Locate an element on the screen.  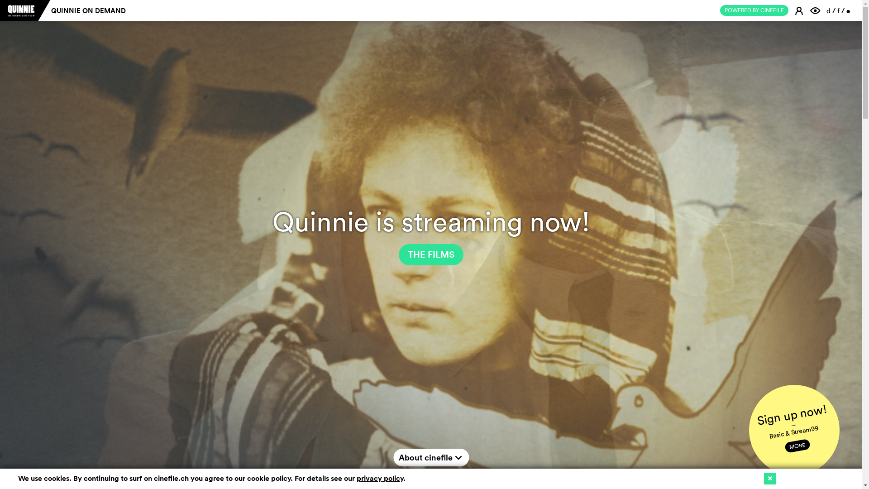
f is located at coordinates (838, 11).